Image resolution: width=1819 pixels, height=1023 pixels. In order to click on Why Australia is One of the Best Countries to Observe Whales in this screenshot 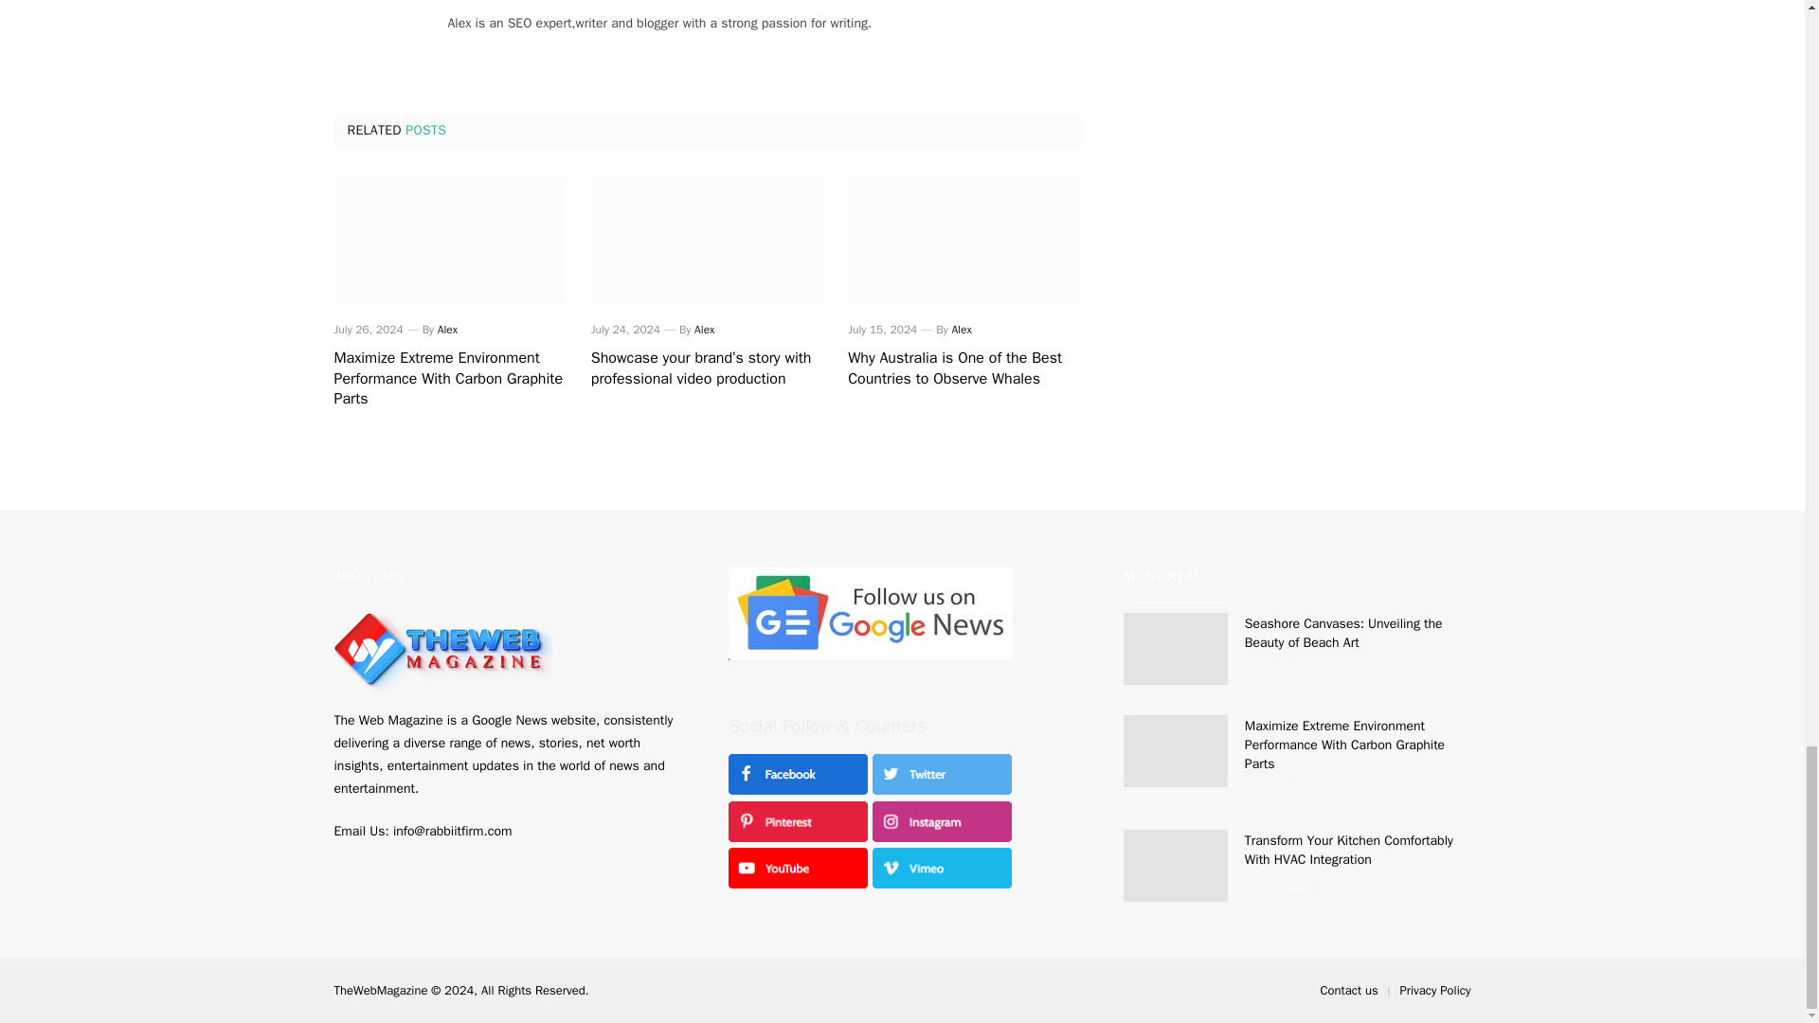, I will do `click(964, 369)`.